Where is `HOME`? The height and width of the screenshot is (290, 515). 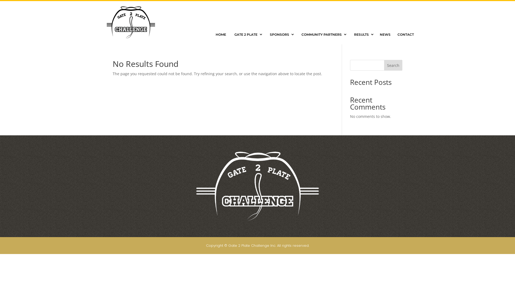
HOME is located at coordinates (221, 35).